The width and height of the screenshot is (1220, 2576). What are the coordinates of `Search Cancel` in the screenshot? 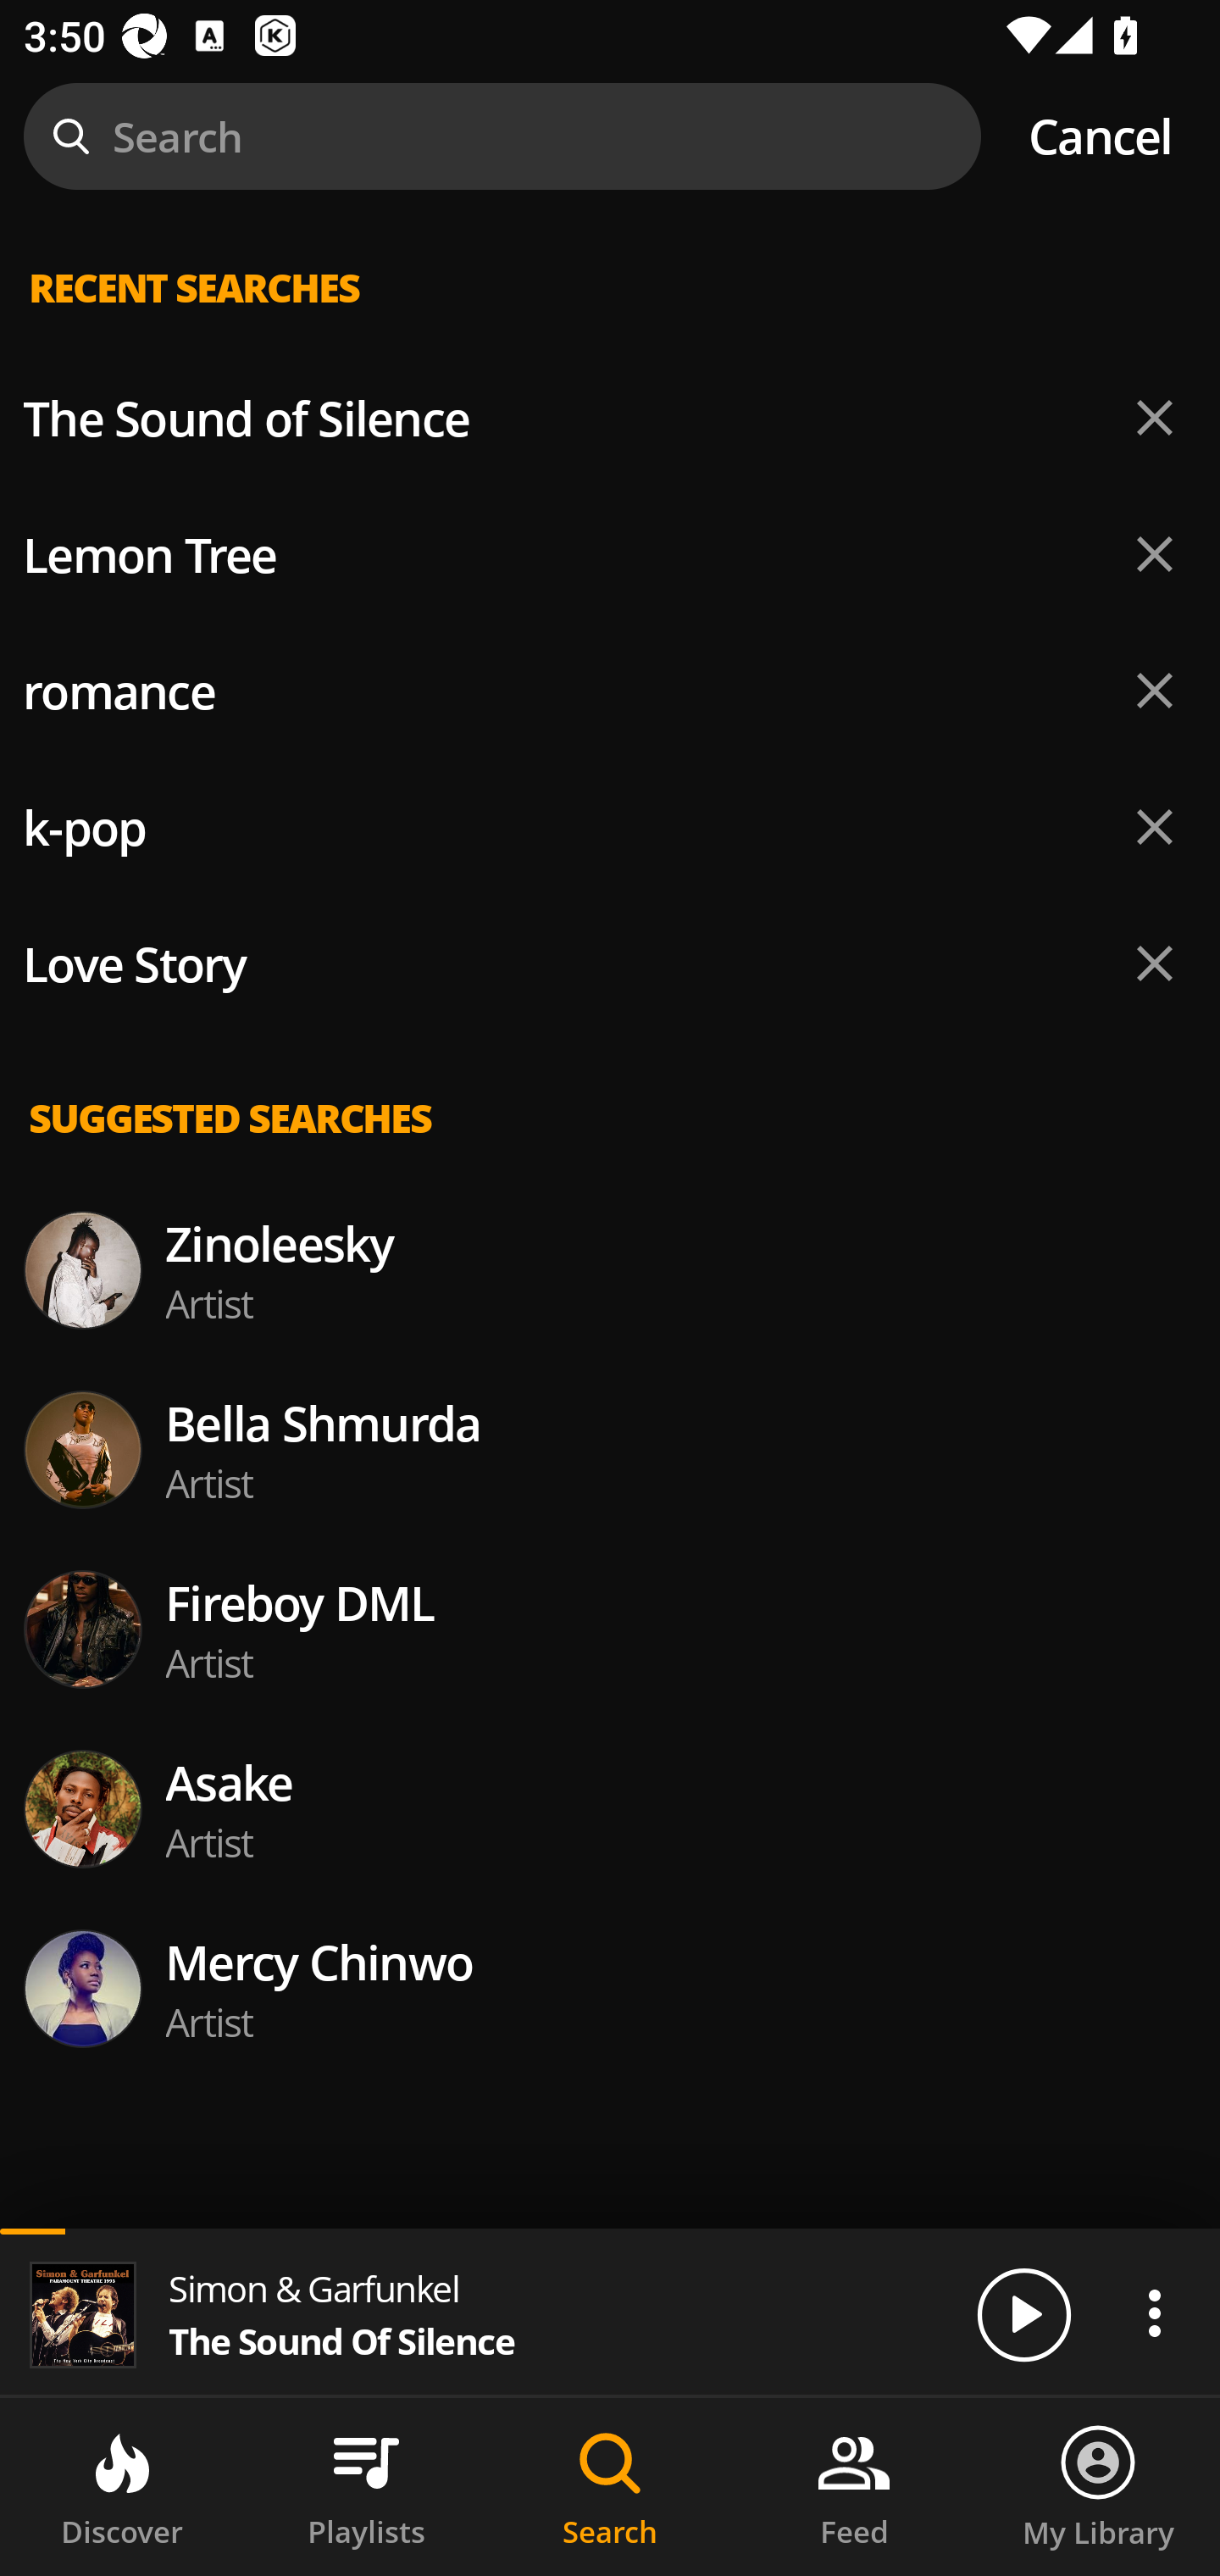 It's located at (610, 136).